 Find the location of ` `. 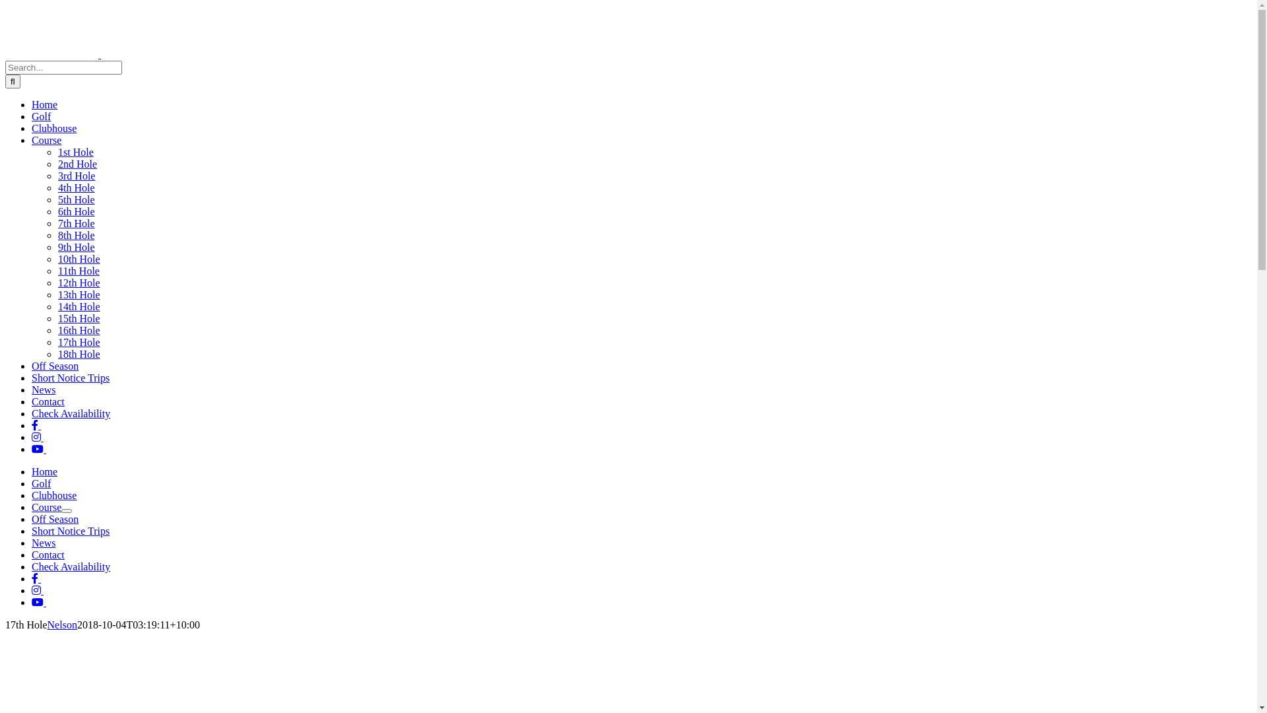

  is located at coordinates (39, 449).